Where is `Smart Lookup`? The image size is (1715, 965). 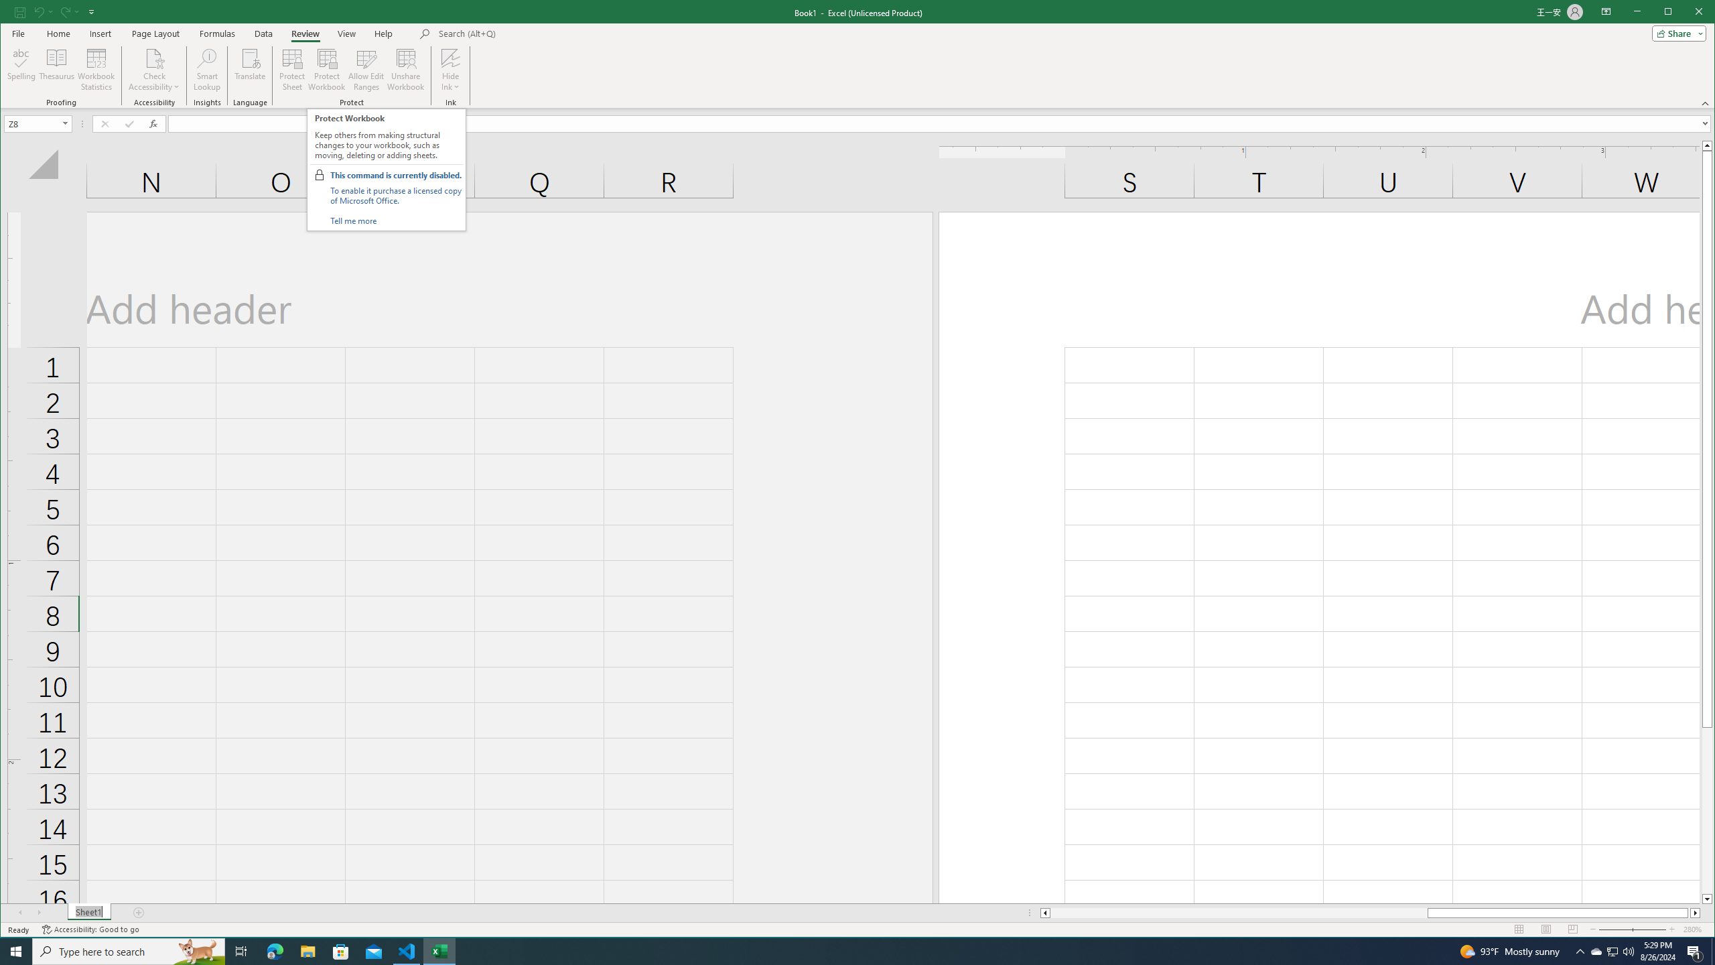 Smart Lookup is located at coordinates (207, 70).